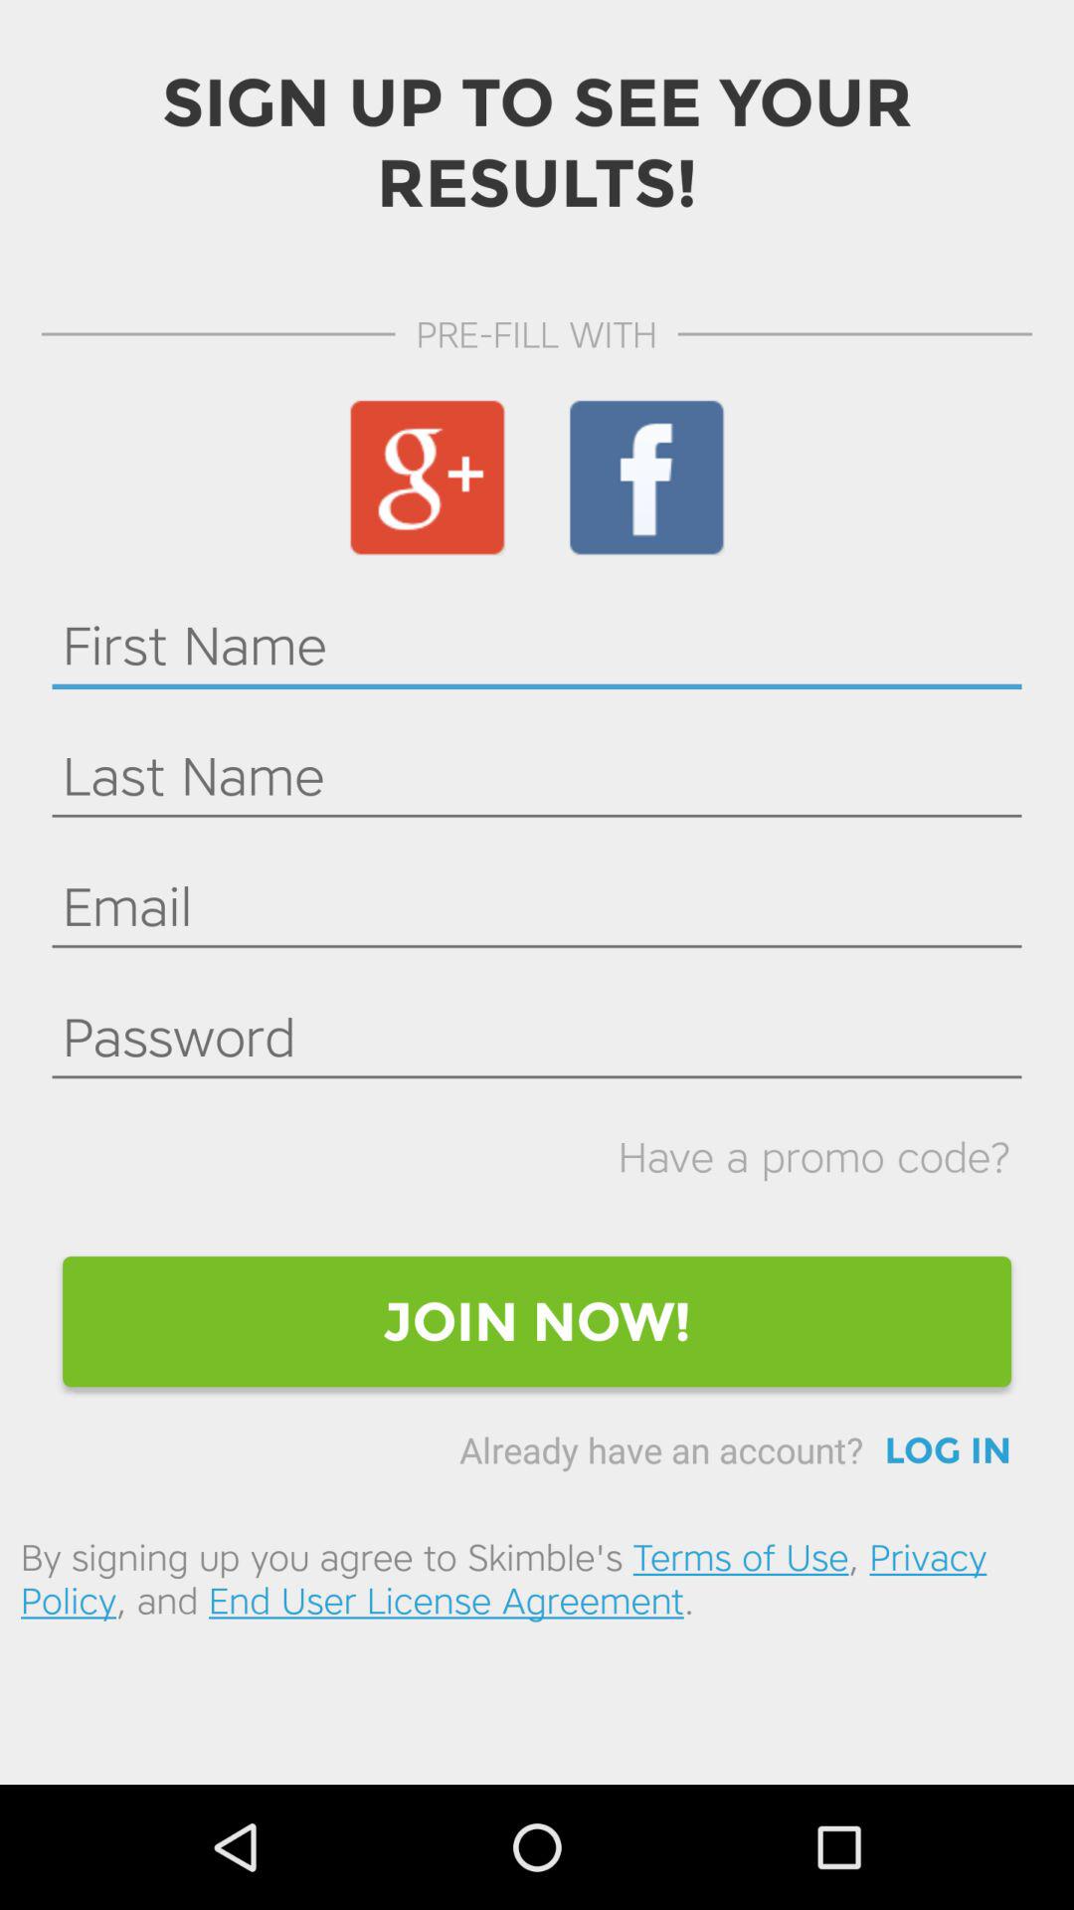 The width and height of the screenshot is (1074, 1910). Describe the element at coordinates (813, 1156) in the screenshot. I see `jump to have a promo` at that location.